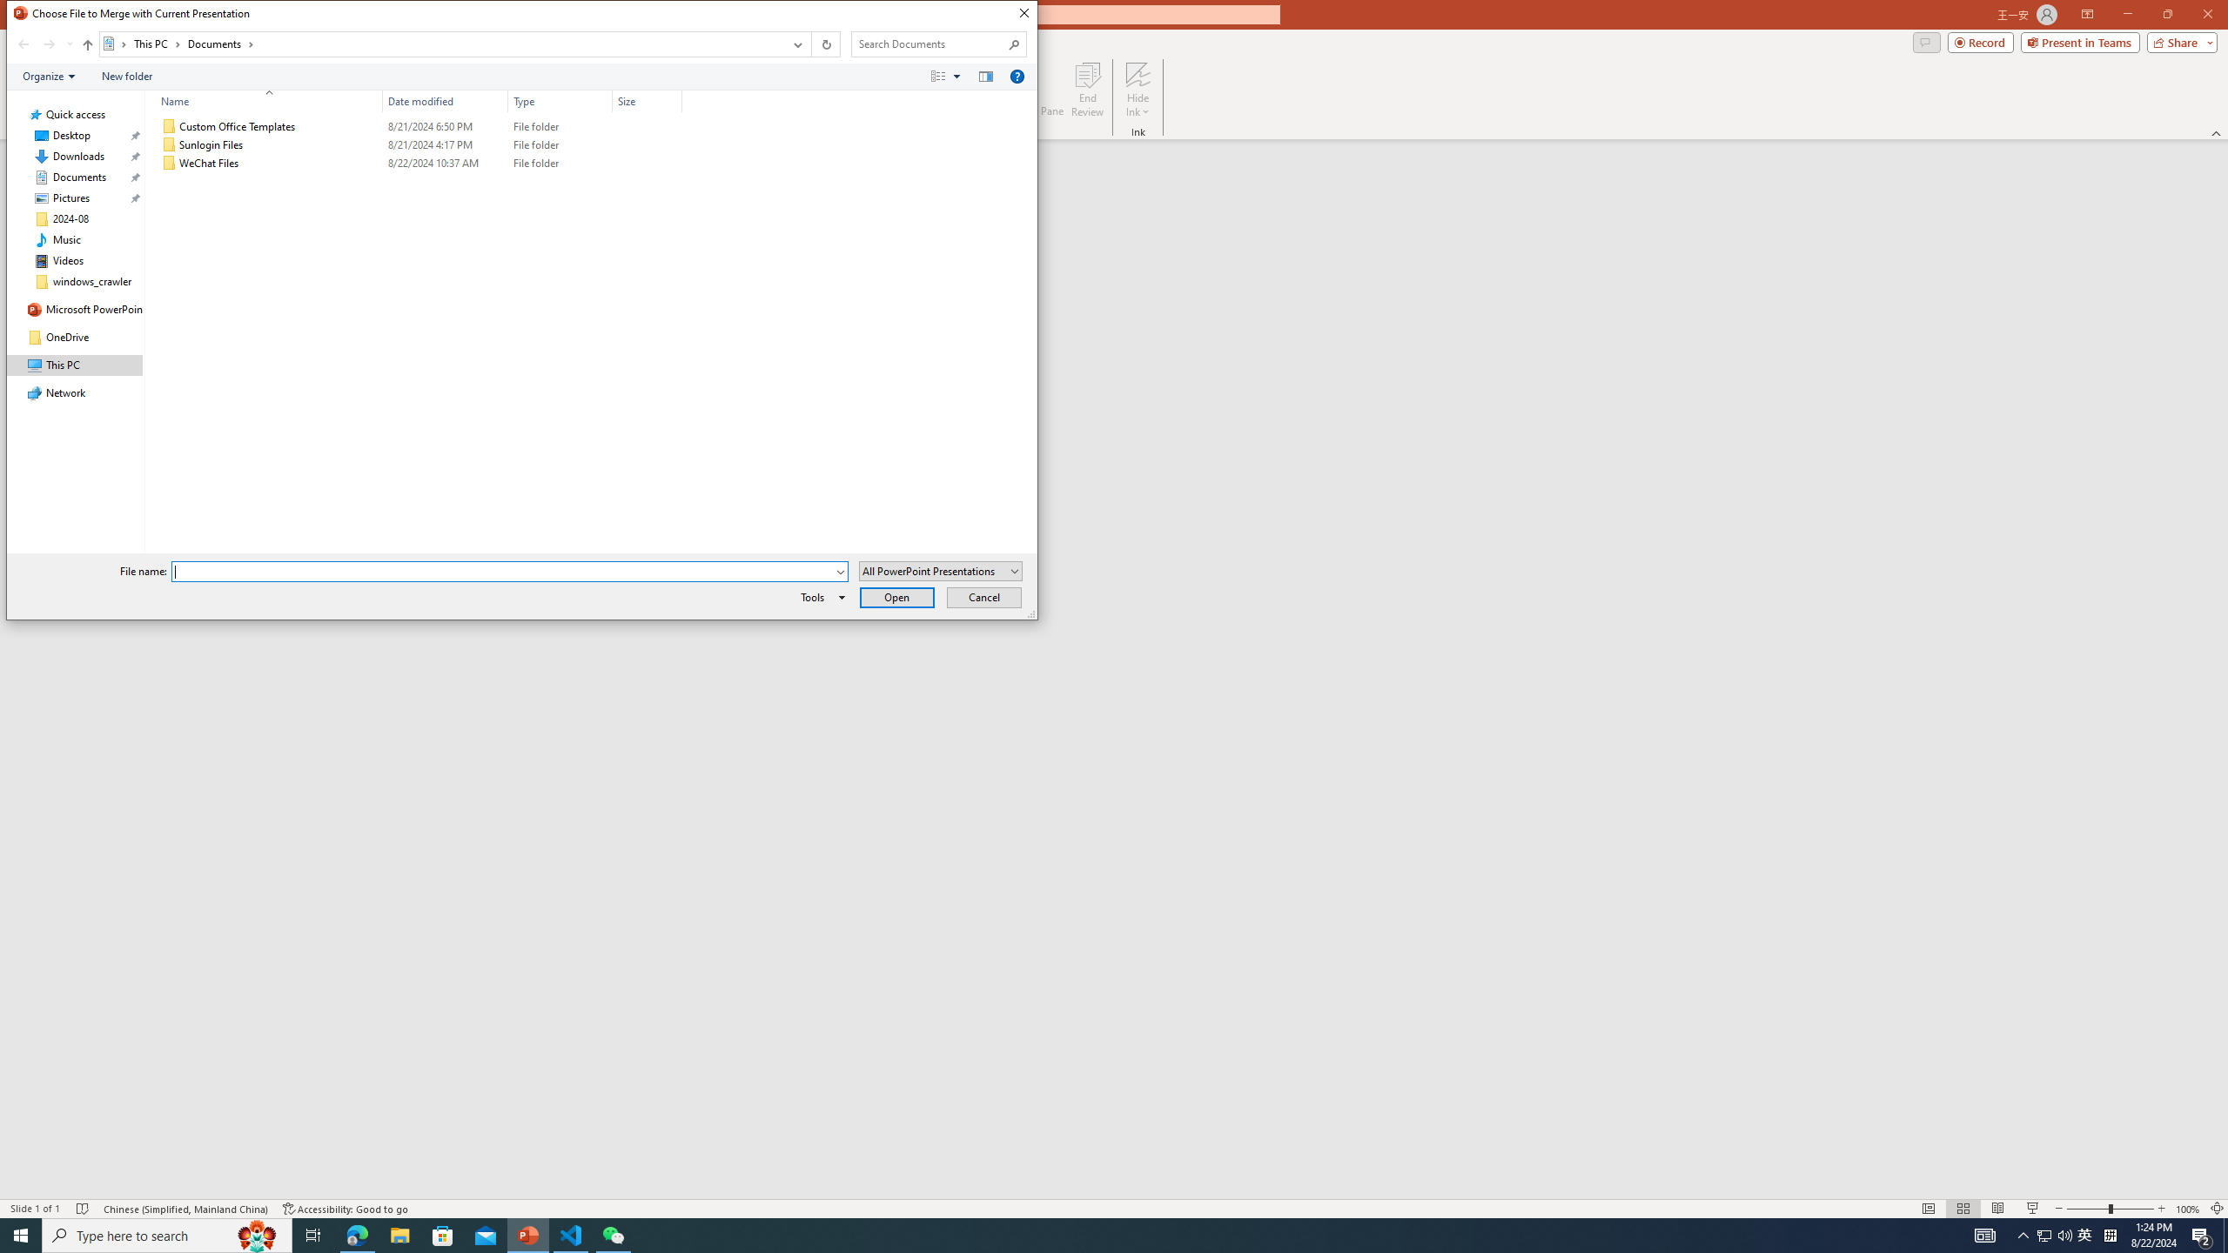  Describe the element at coordinates (44, 44) in the screenshot. I see `Navigation buttons` at that location.